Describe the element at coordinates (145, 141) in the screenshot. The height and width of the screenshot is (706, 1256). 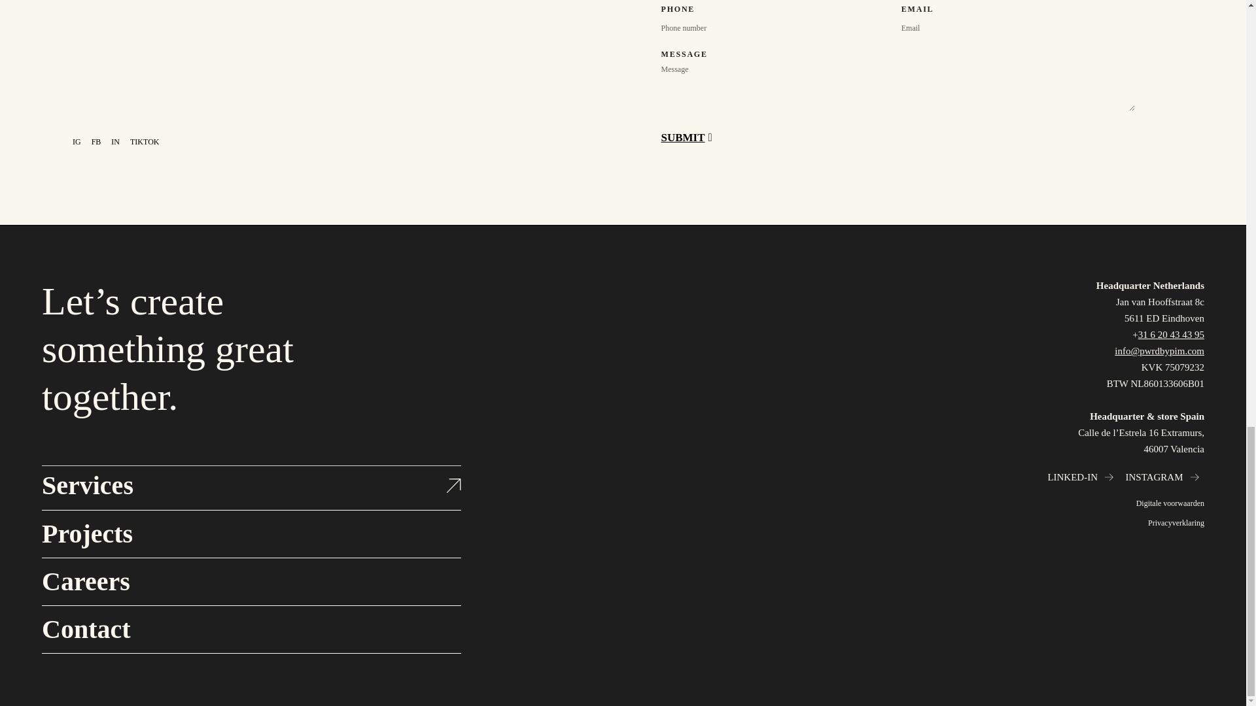
I see `TIKTOK` at that location.